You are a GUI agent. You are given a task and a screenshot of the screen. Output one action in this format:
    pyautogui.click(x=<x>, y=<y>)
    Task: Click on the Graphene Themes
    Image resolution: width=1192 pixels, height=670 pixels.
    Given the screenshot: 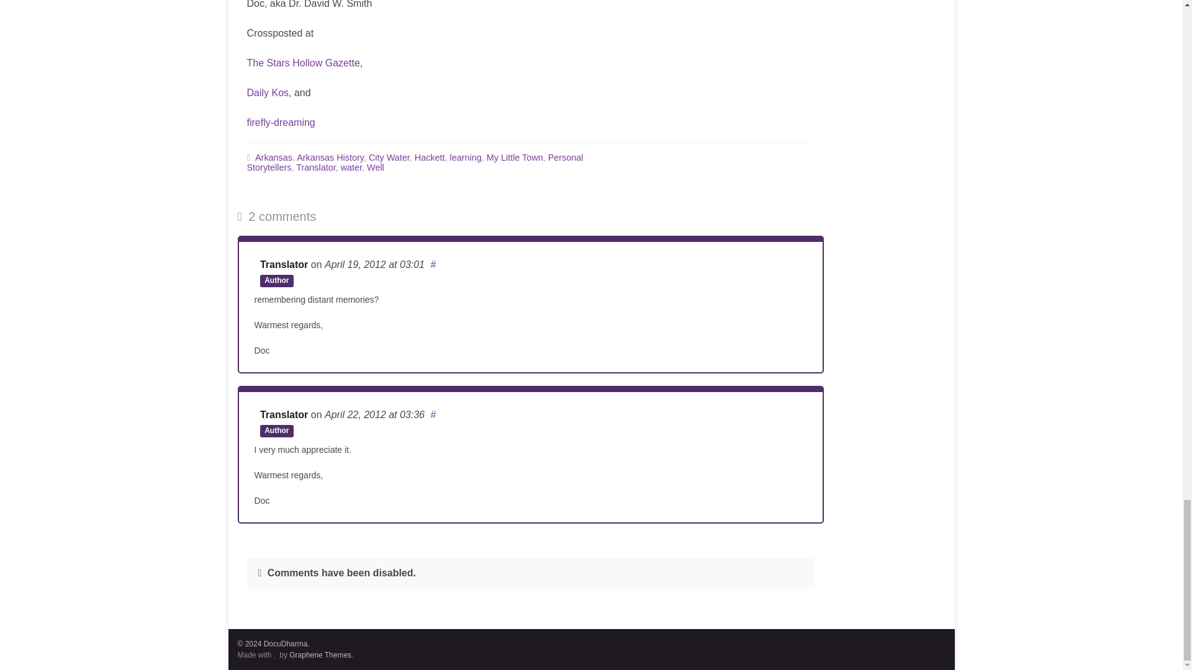 What is the action you would take?
    pyautogui.click(x=320, y=654)
    